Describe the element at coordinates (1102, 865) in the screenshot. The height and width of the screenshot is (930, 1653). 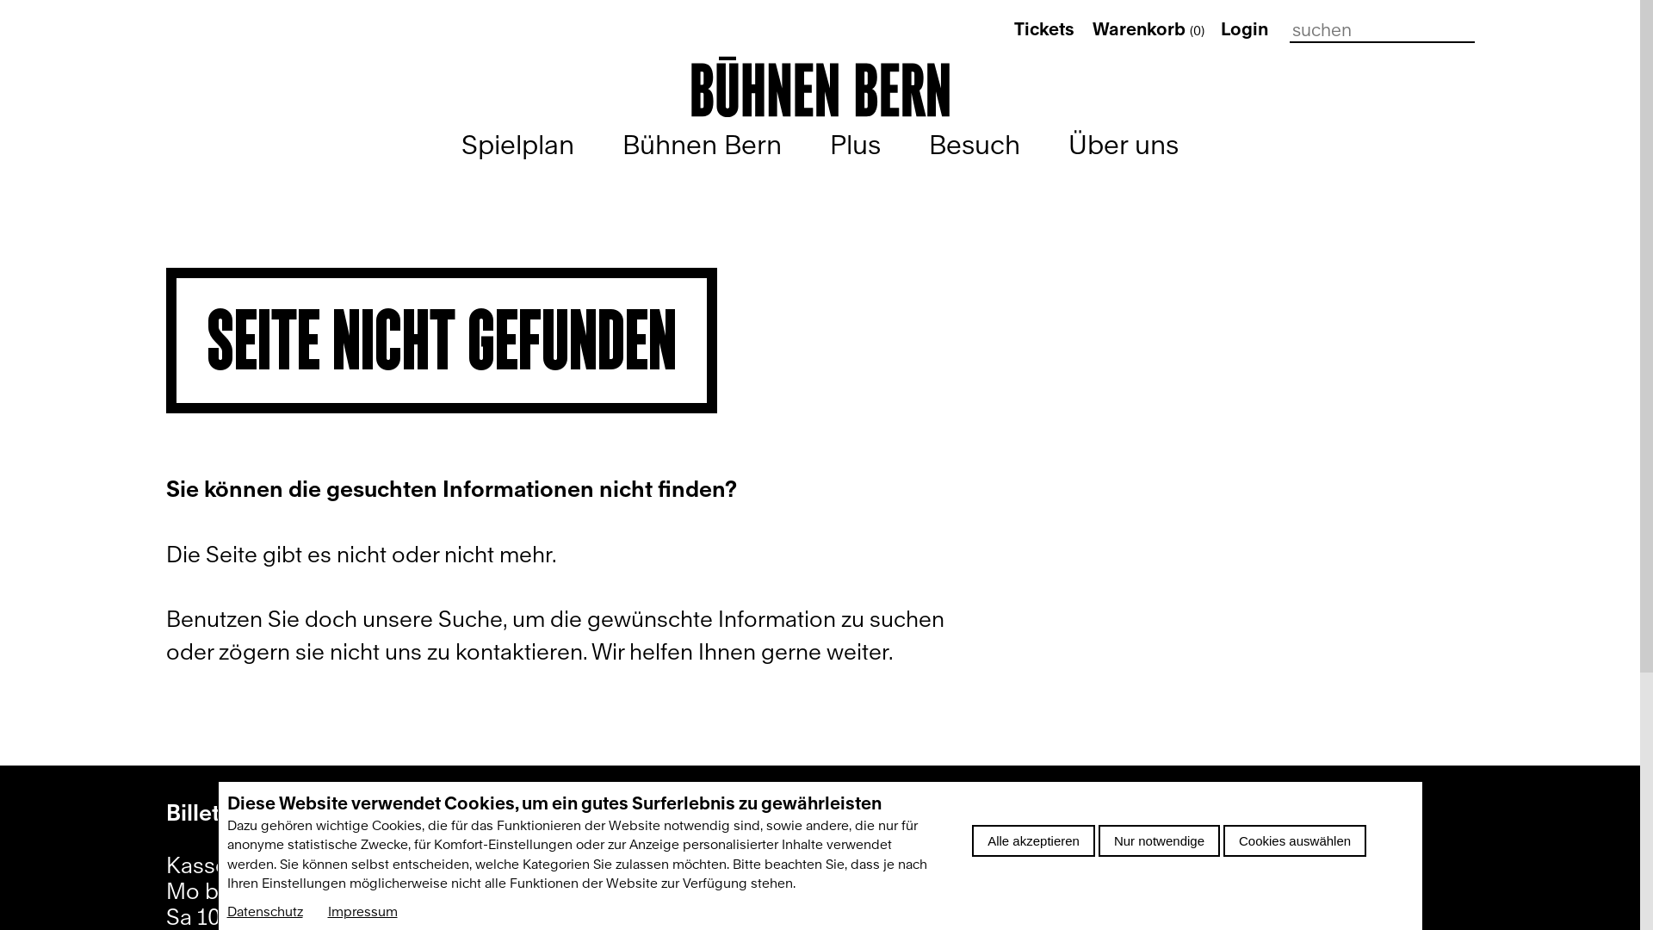
I see `Presse` at that location.